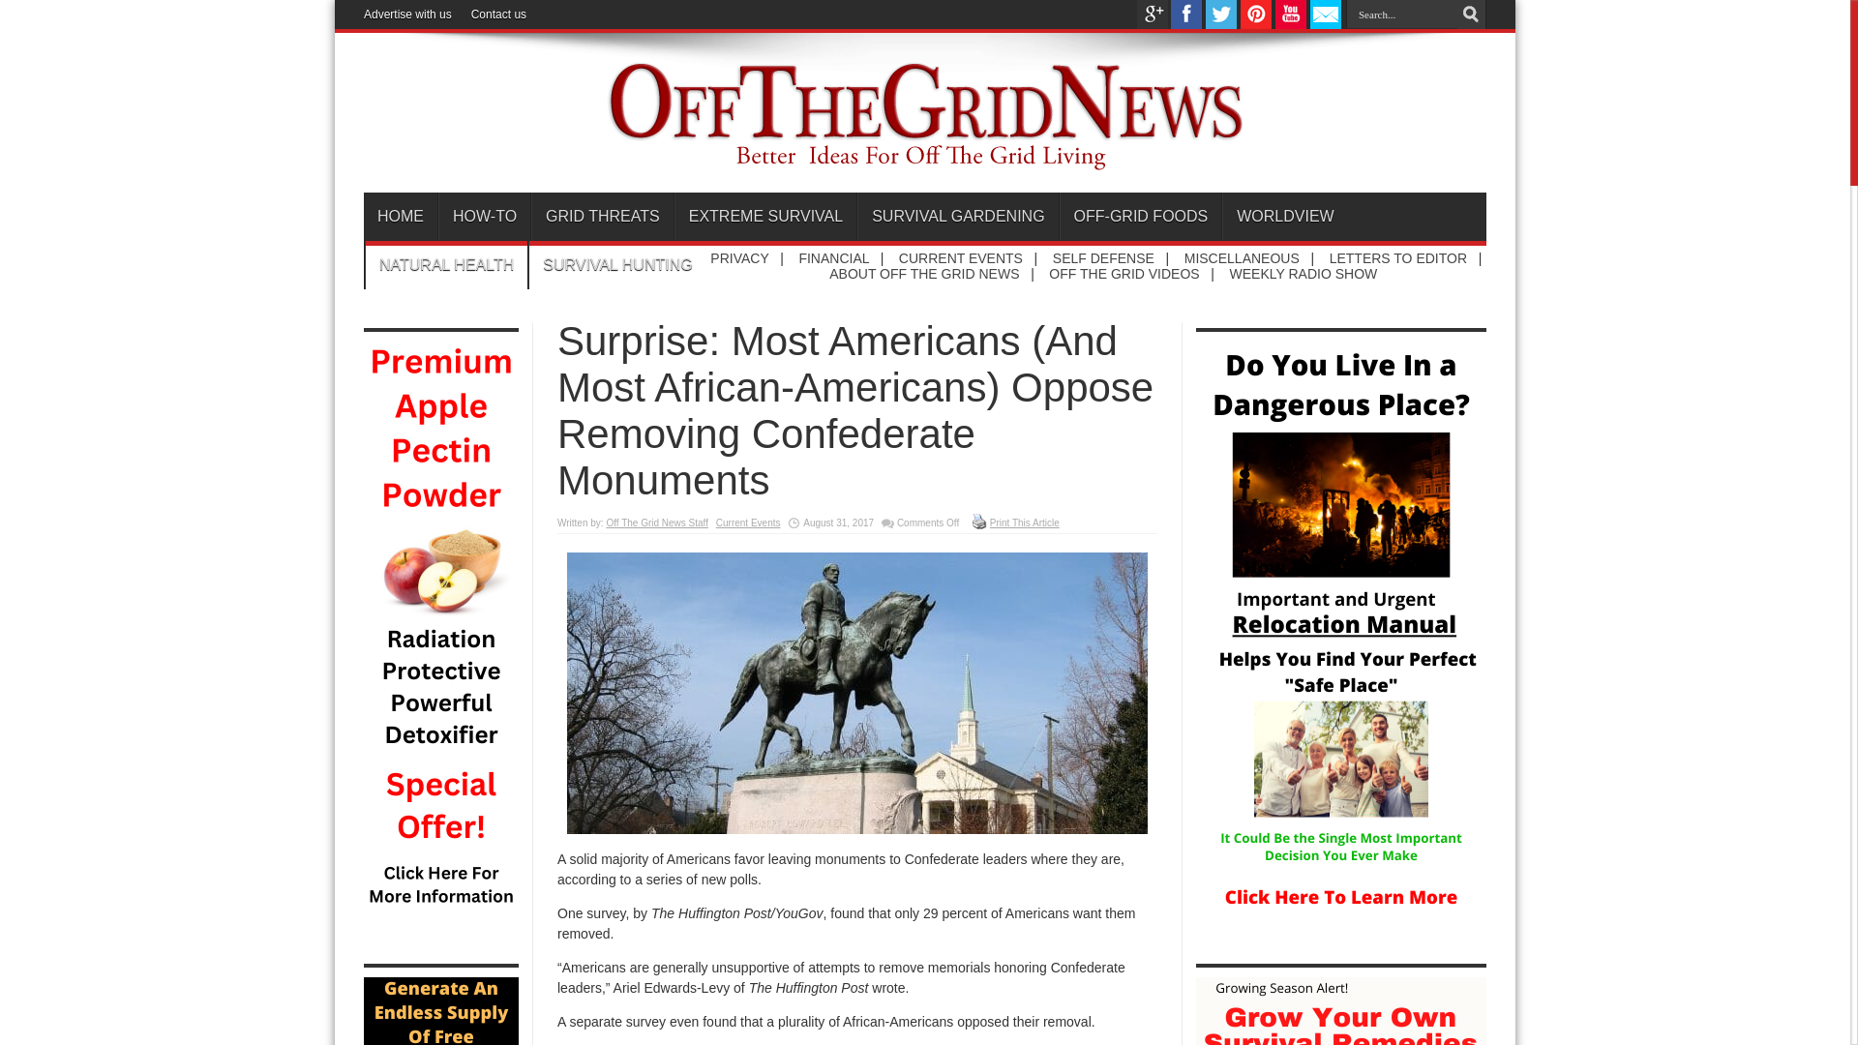  I want to click on FINANCIAL, so click(834, 258).